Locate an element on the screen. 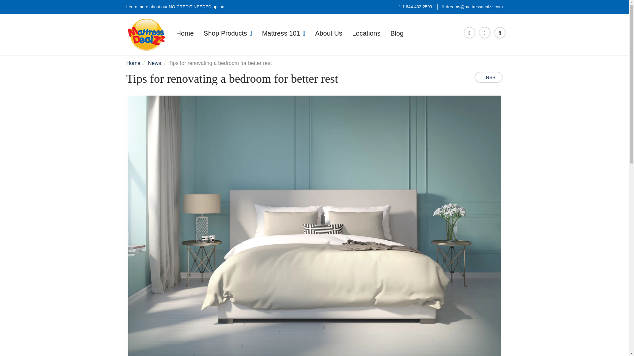 Image resolution: width=634 pixels, height=356 pixels. Home is located at coordinates (133, 63).